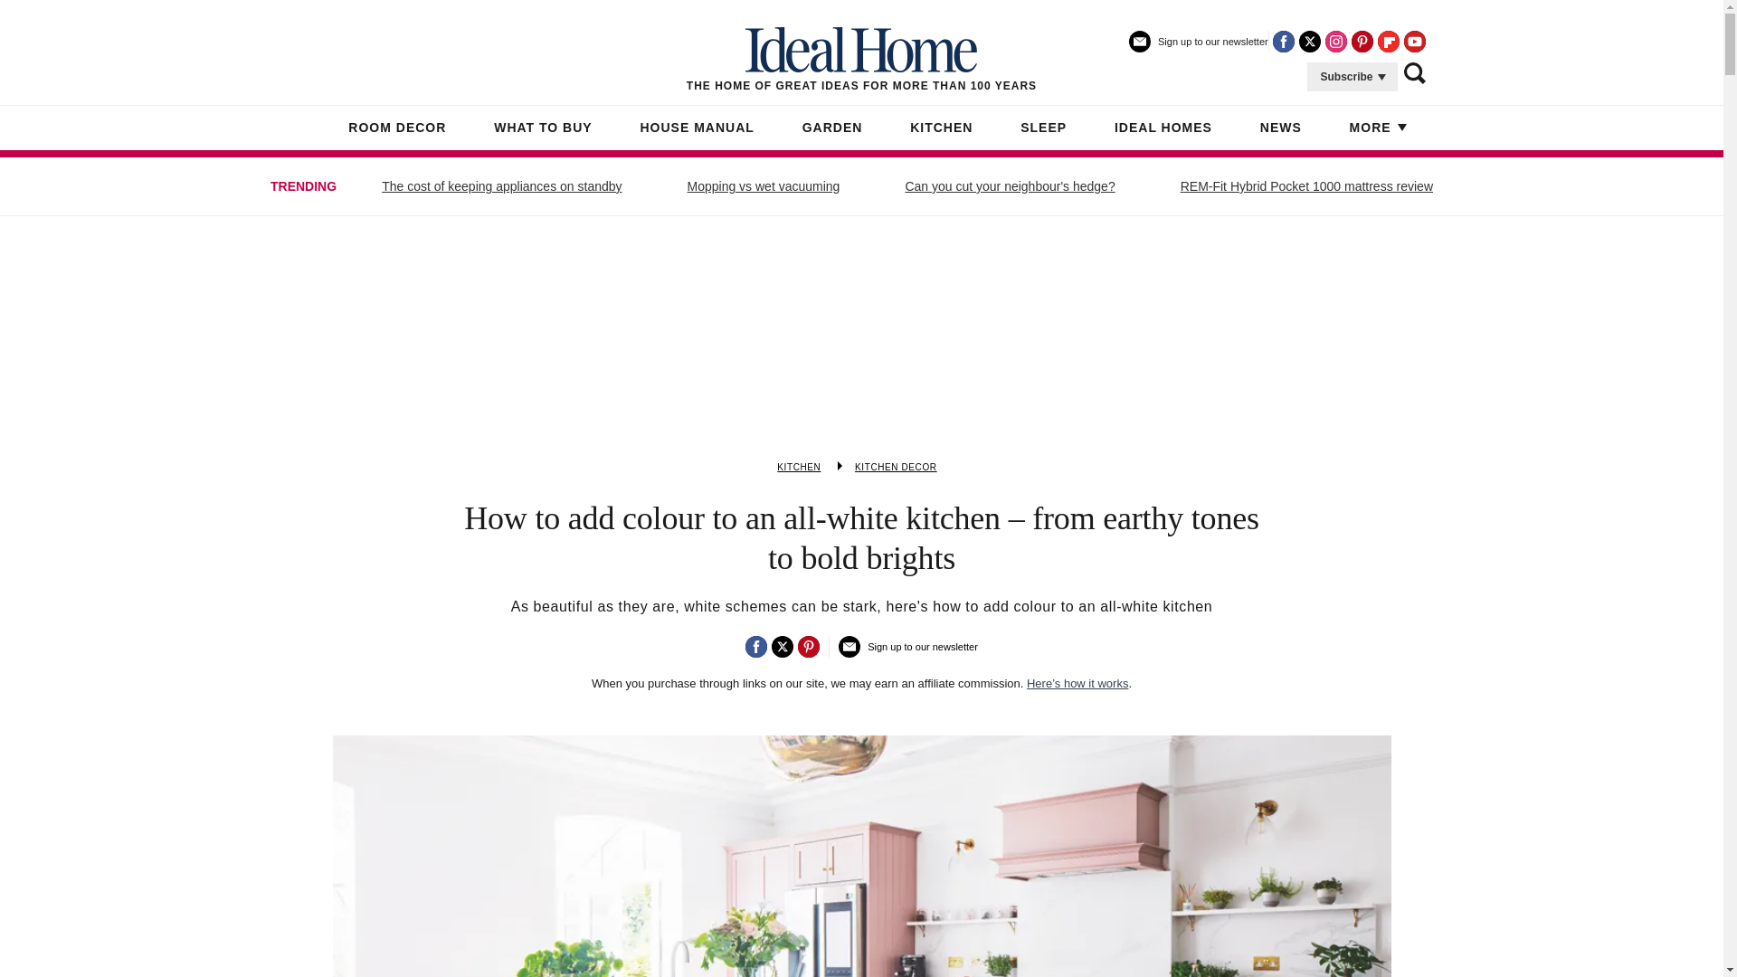  Describe the element at coordinates (1198, 49) in the screenshot. I see `Sign up to our newsletter` at that location.